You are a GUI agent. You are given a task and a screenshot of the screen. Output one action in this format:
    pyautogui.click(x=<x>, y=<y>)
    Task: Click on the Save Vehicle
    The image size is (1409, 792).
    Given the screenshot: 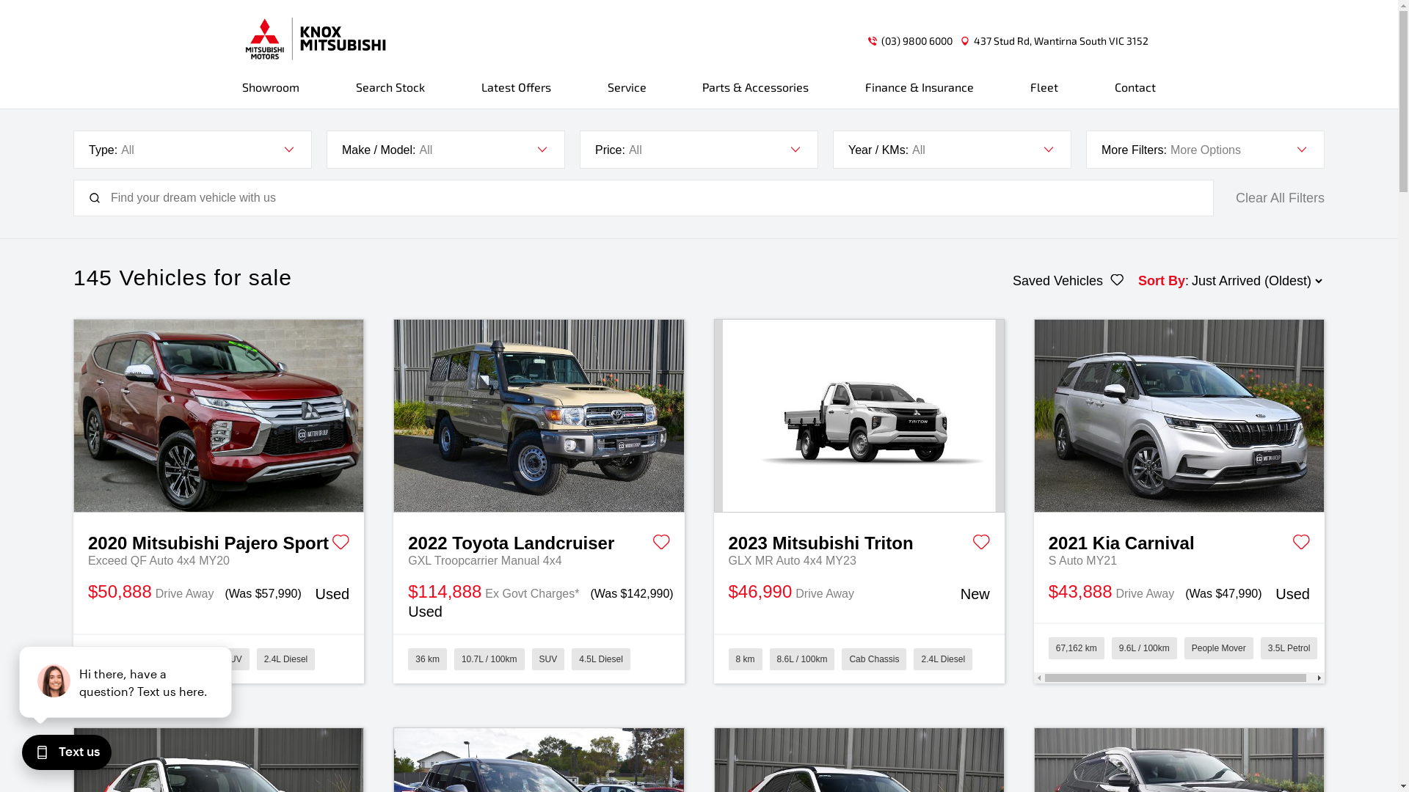 What is the action you would take?
    pyautogui.click(x=981, y=545)
    